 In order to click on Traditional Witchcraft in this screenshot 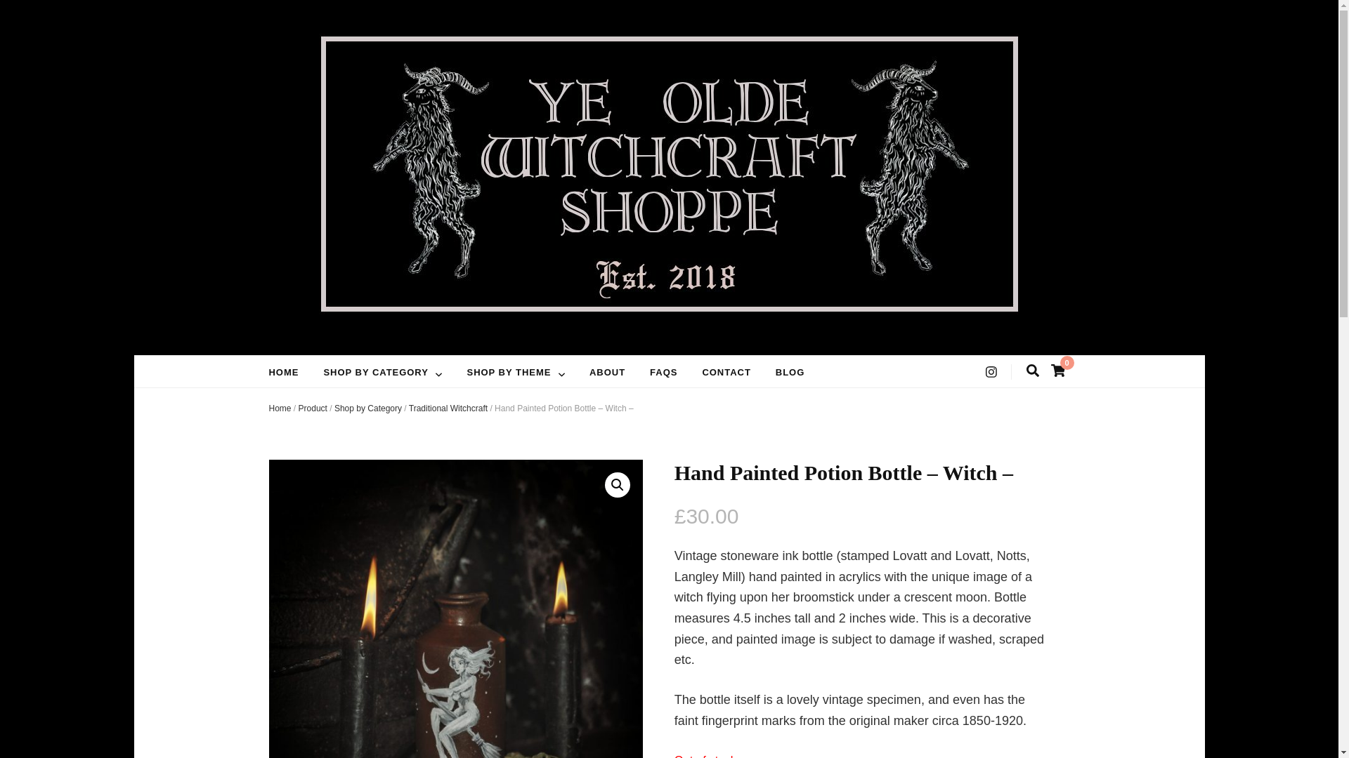, I will do `click(448, 408)`.